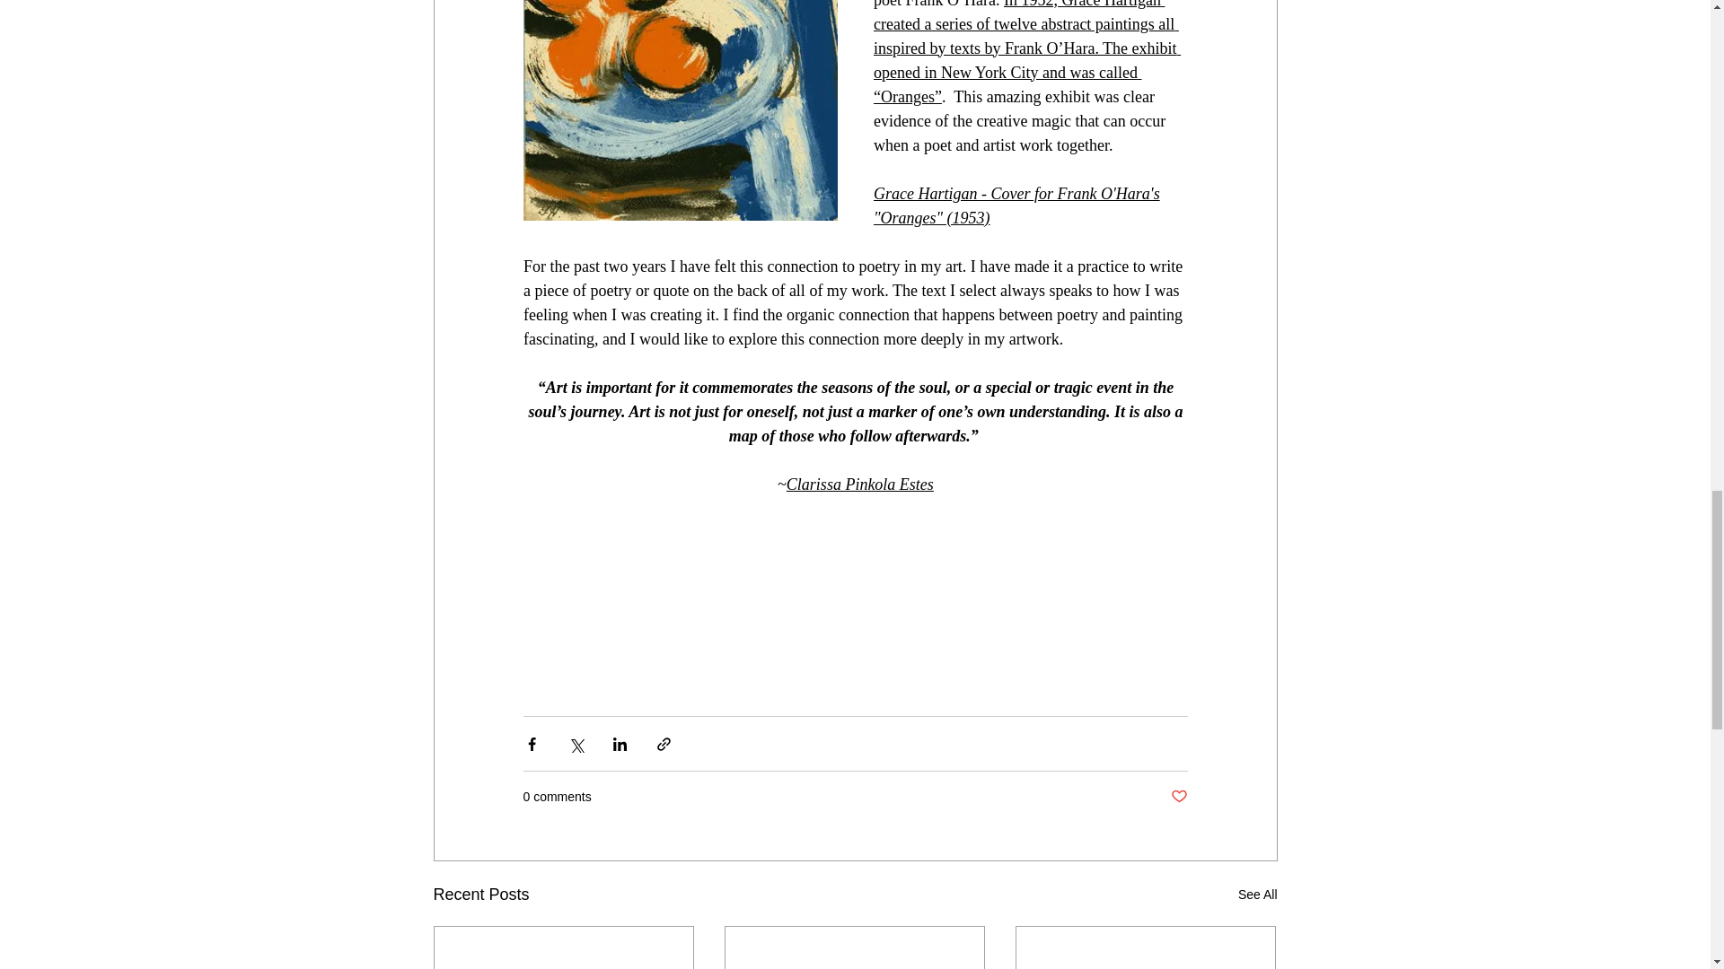  What do you see at coordinates (858, 483) in the screenshot?
I see `Clarissa Pinkola Estes` at bounding box center [858, 483].